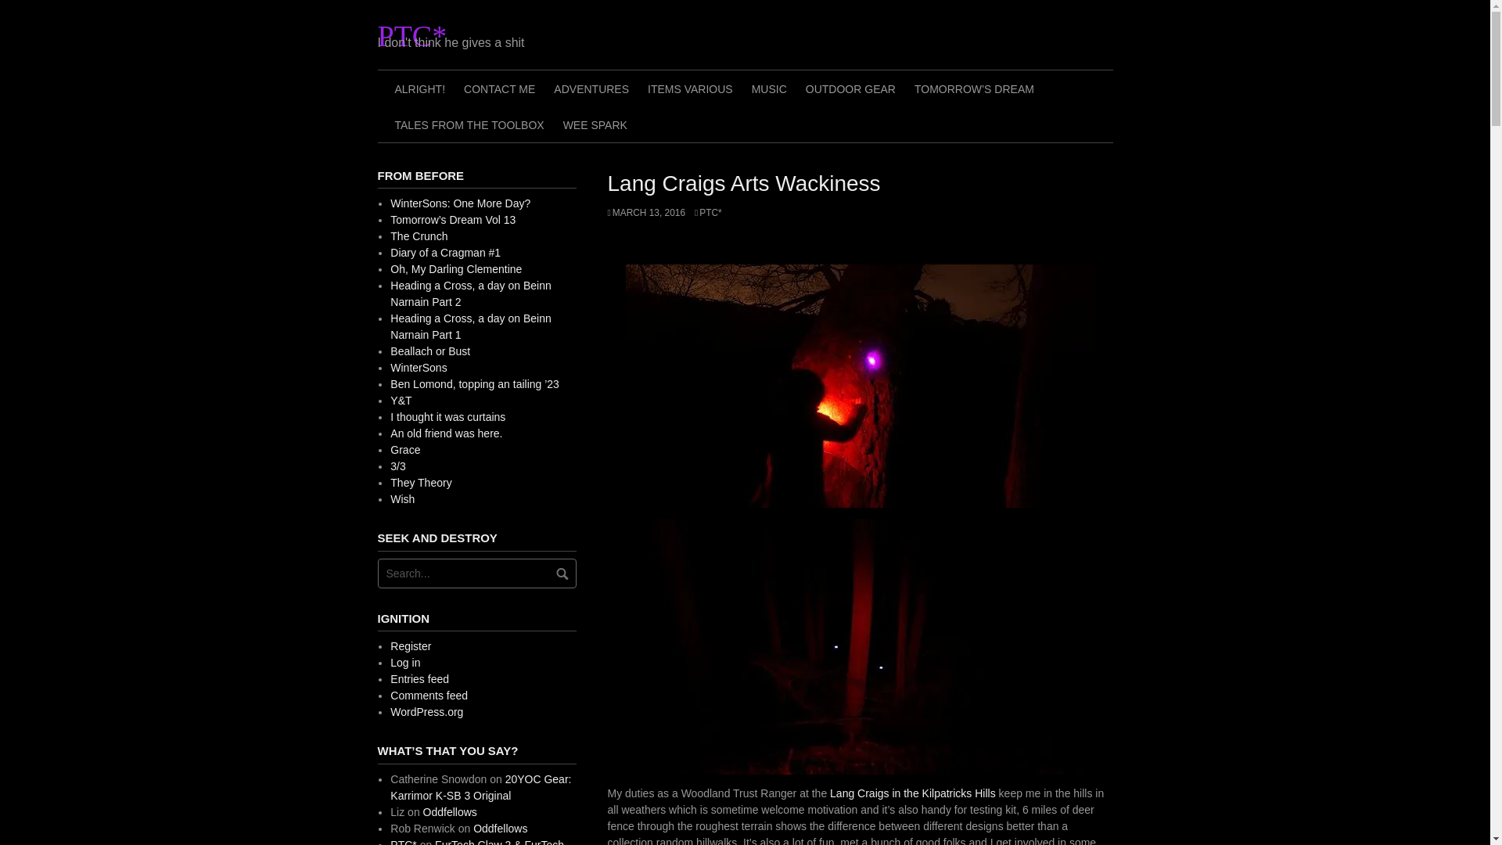 The width and height of the screenshot is (1502, 845). What do you see at coordinates (455, 269) in the screenshot?
I see `Oh, My Darling Clementine` at bounding box center [455, 269].